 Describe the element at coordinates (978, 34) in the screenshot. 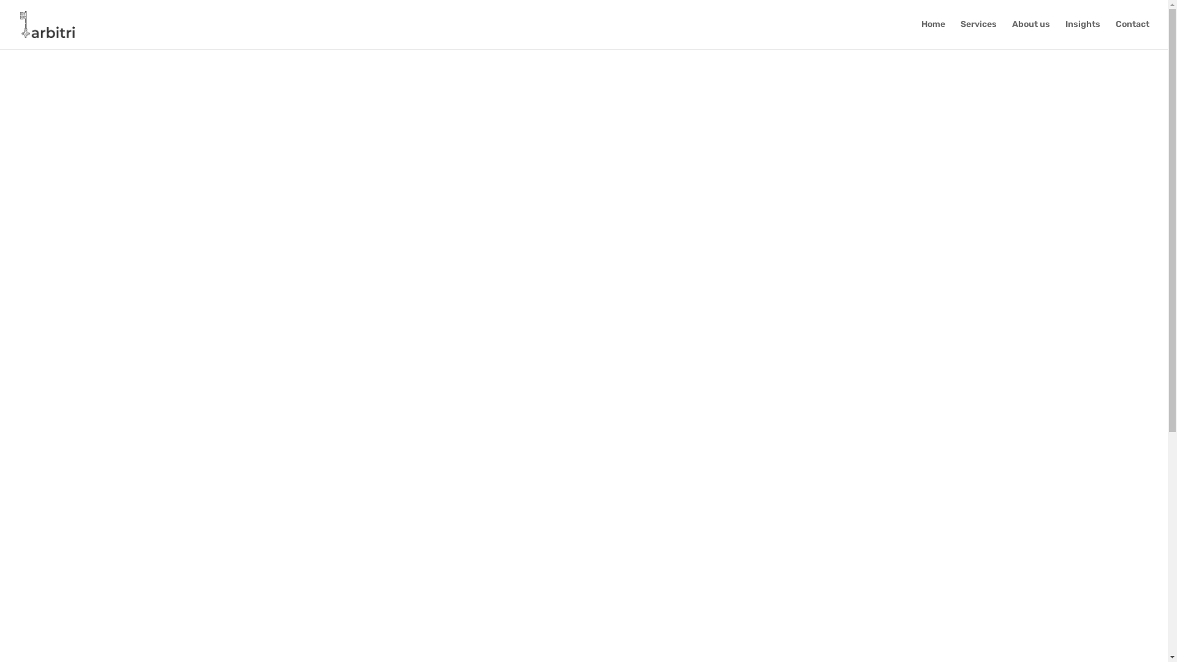

I see `Services` at that location.